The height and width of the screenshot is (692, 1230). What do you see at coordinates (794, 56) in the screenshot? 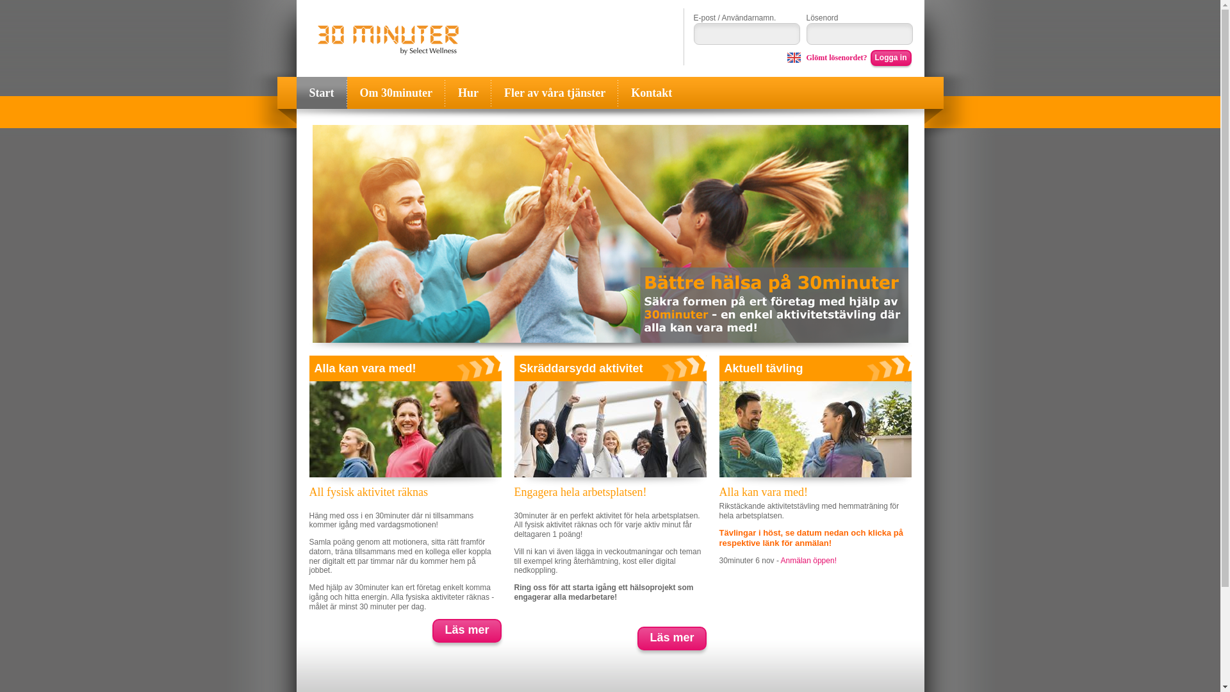
I see `Change language` at bounding box center [794, 56].